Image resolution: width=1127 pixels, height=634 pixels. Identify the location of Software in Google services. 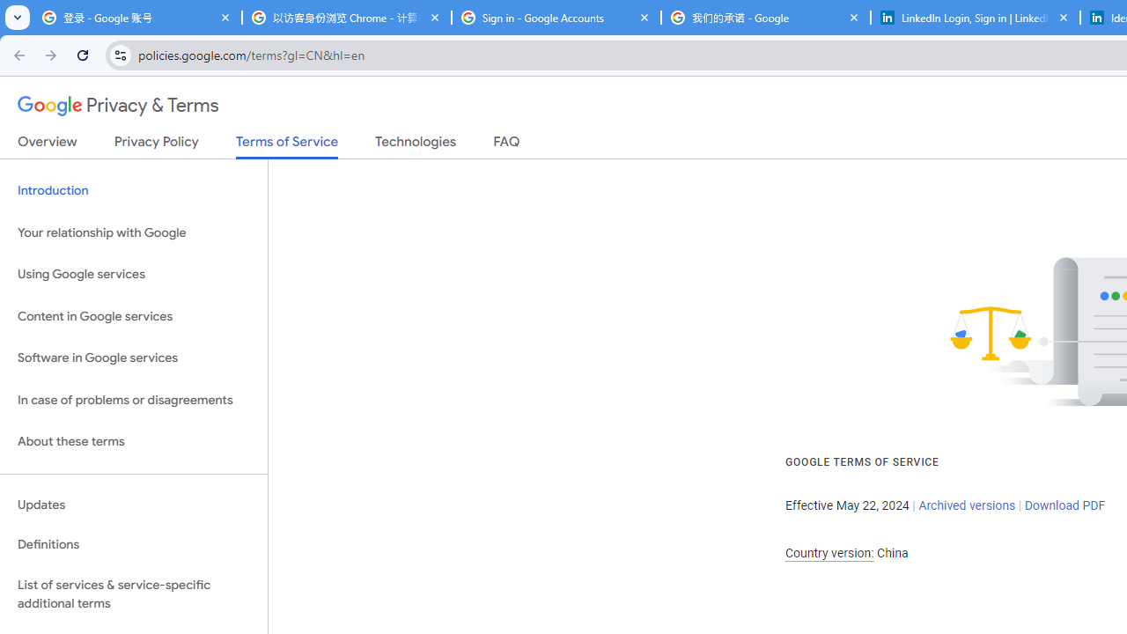
(134, 358).